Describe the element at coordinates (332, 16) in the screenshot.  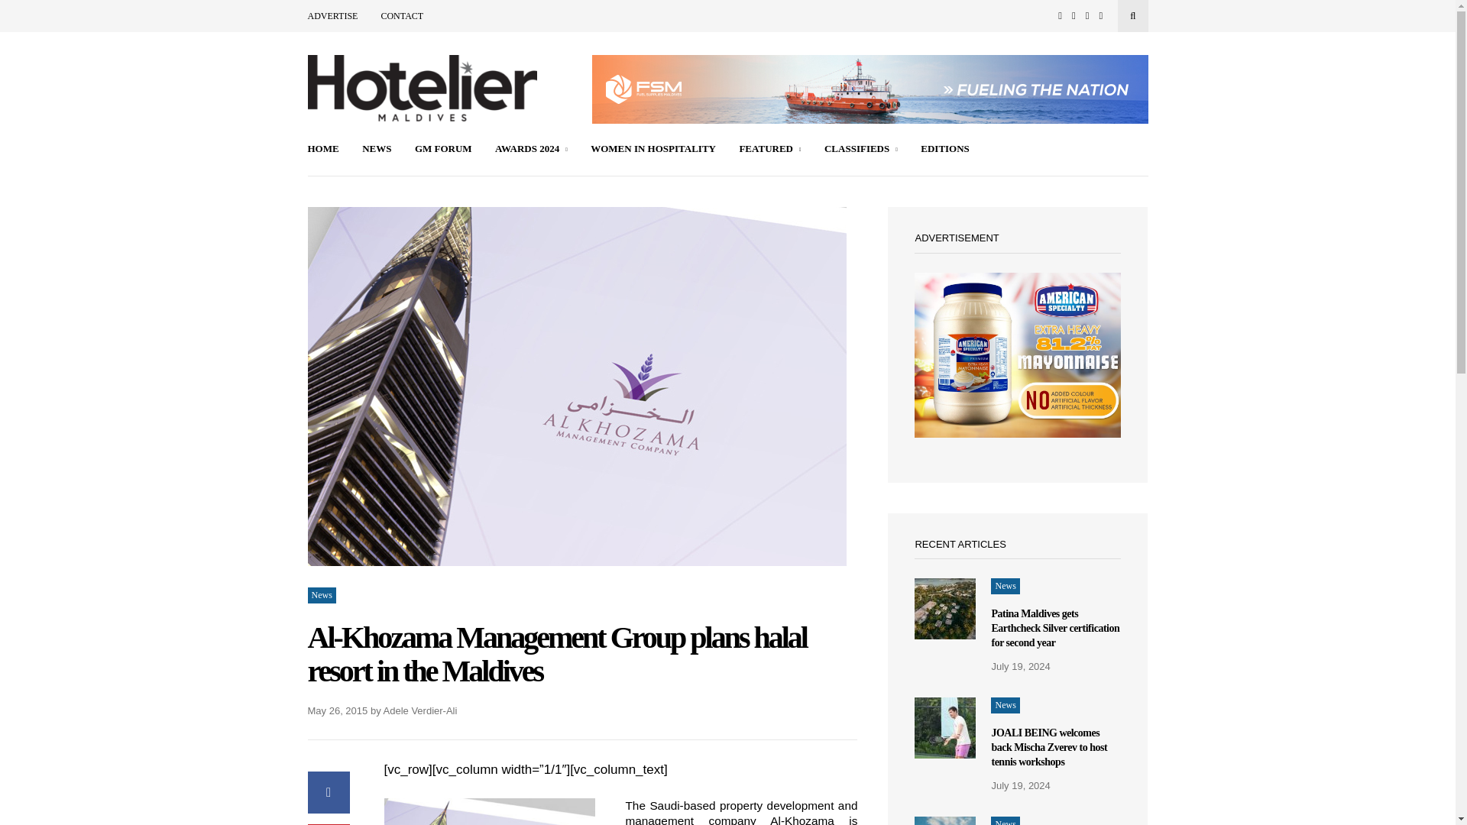
I see `ADVERTISE` at that location.